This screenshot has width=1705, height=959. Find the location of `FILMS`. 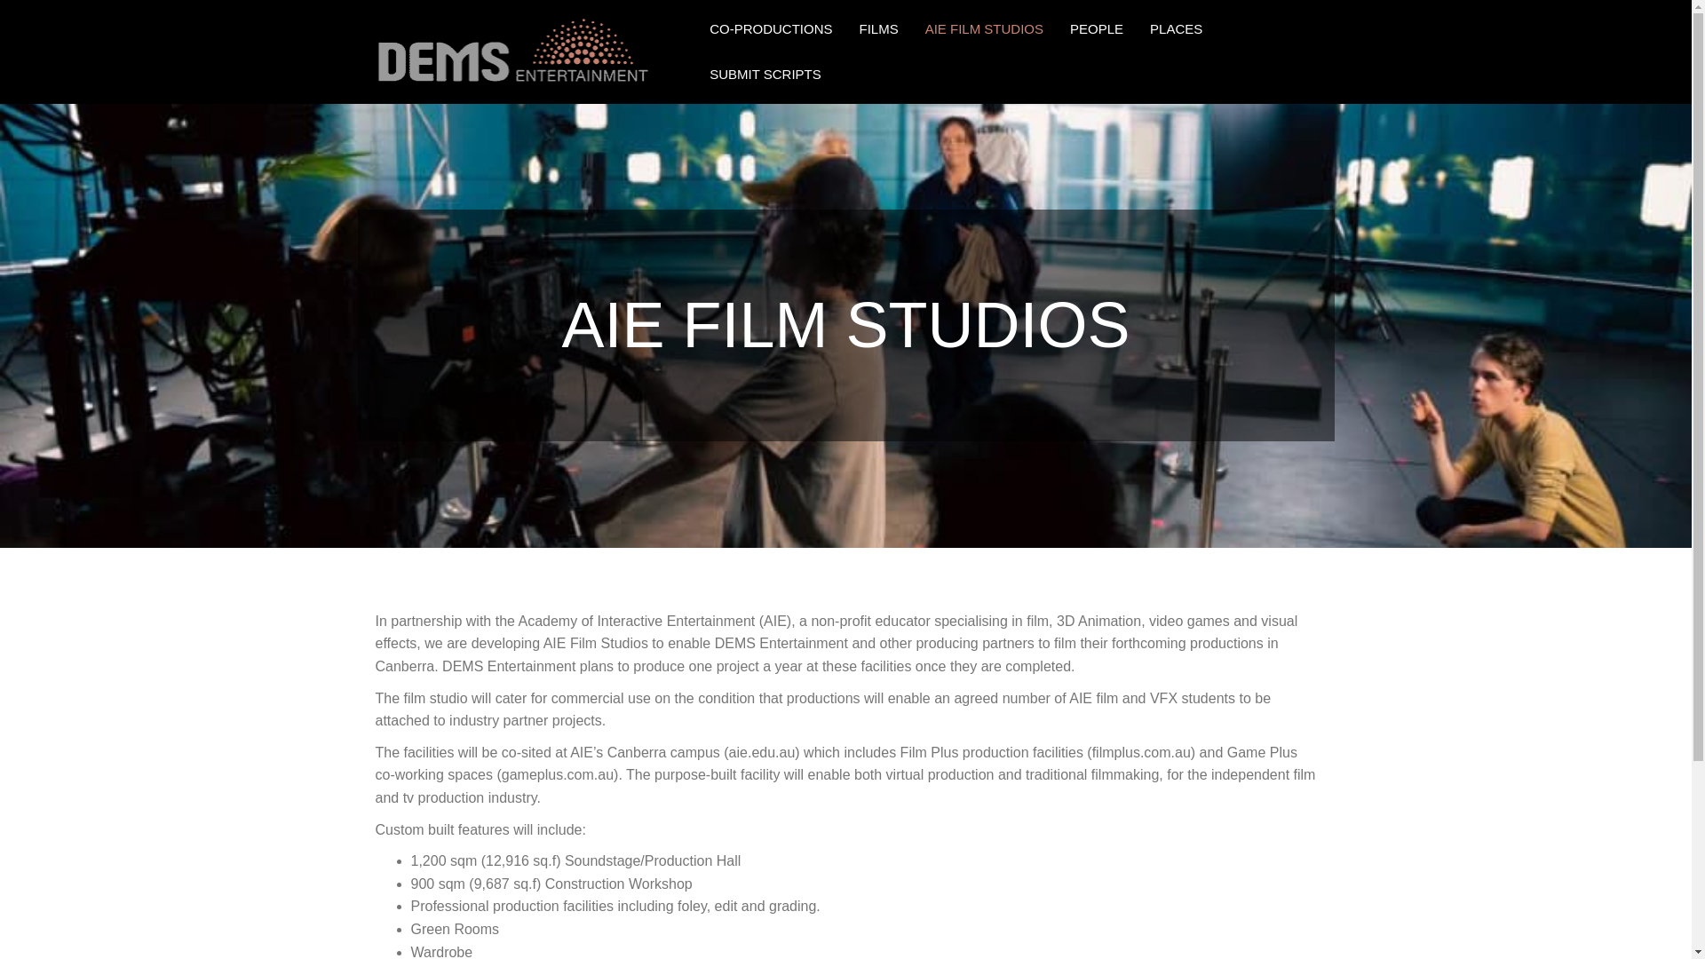

FILMS is located at coordinates (877, 28).